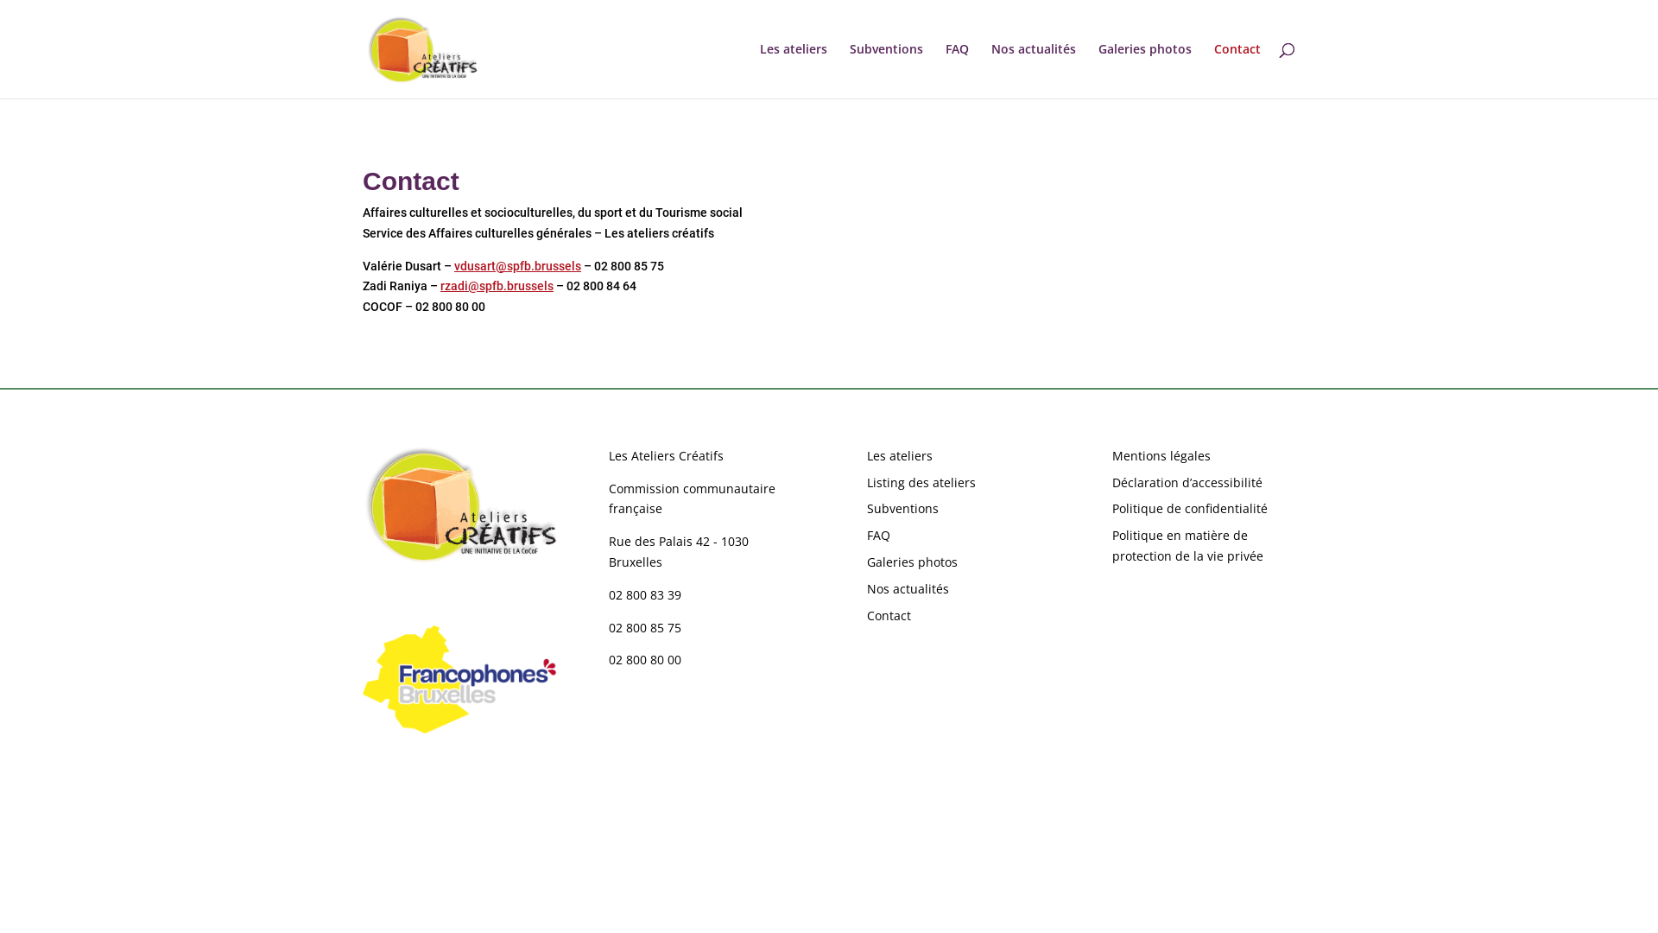  I want to click on vdusart@spfb.brussels, so click(518, 266).